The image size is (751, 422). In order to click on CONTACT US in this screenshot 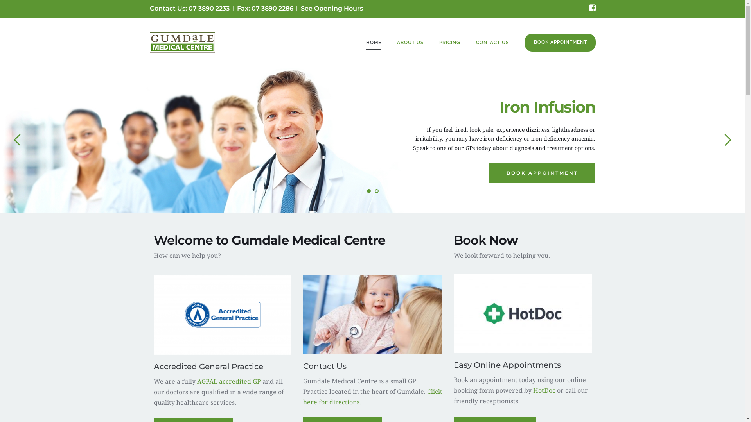, I will do `click(492, 43)`.